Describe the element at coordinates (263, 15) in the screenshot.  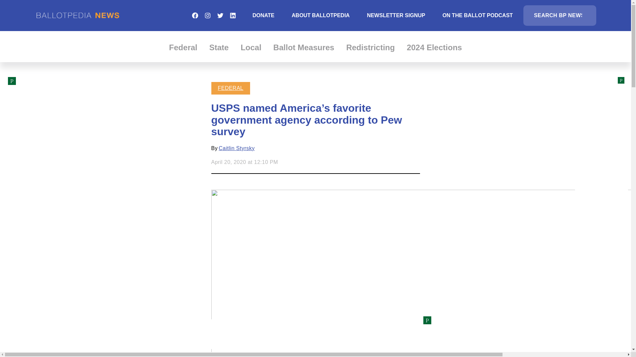
I see `DONATE` at that location.